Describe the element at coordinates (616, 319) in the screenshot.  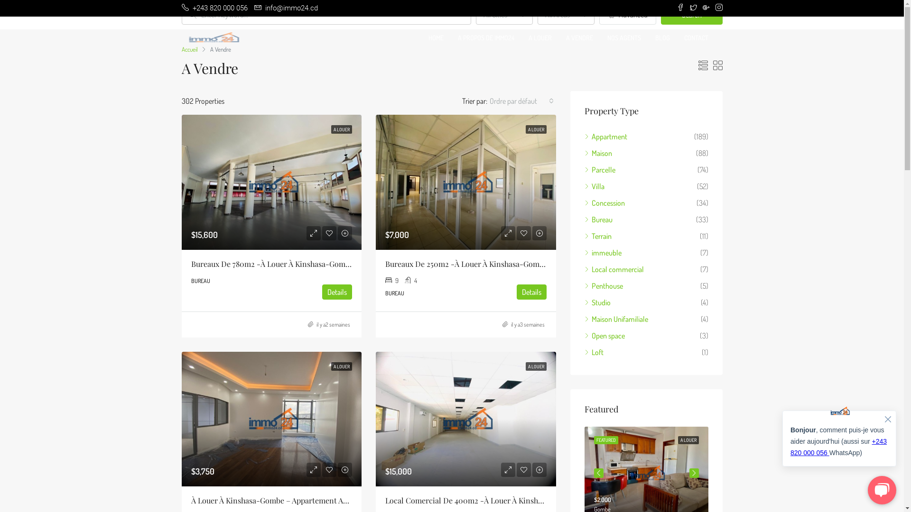
I see `Maison Unifamiliale` at that location.